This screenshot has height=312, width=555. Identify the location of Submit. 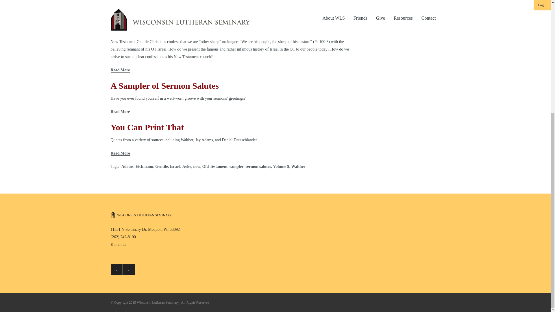
(378, 1).